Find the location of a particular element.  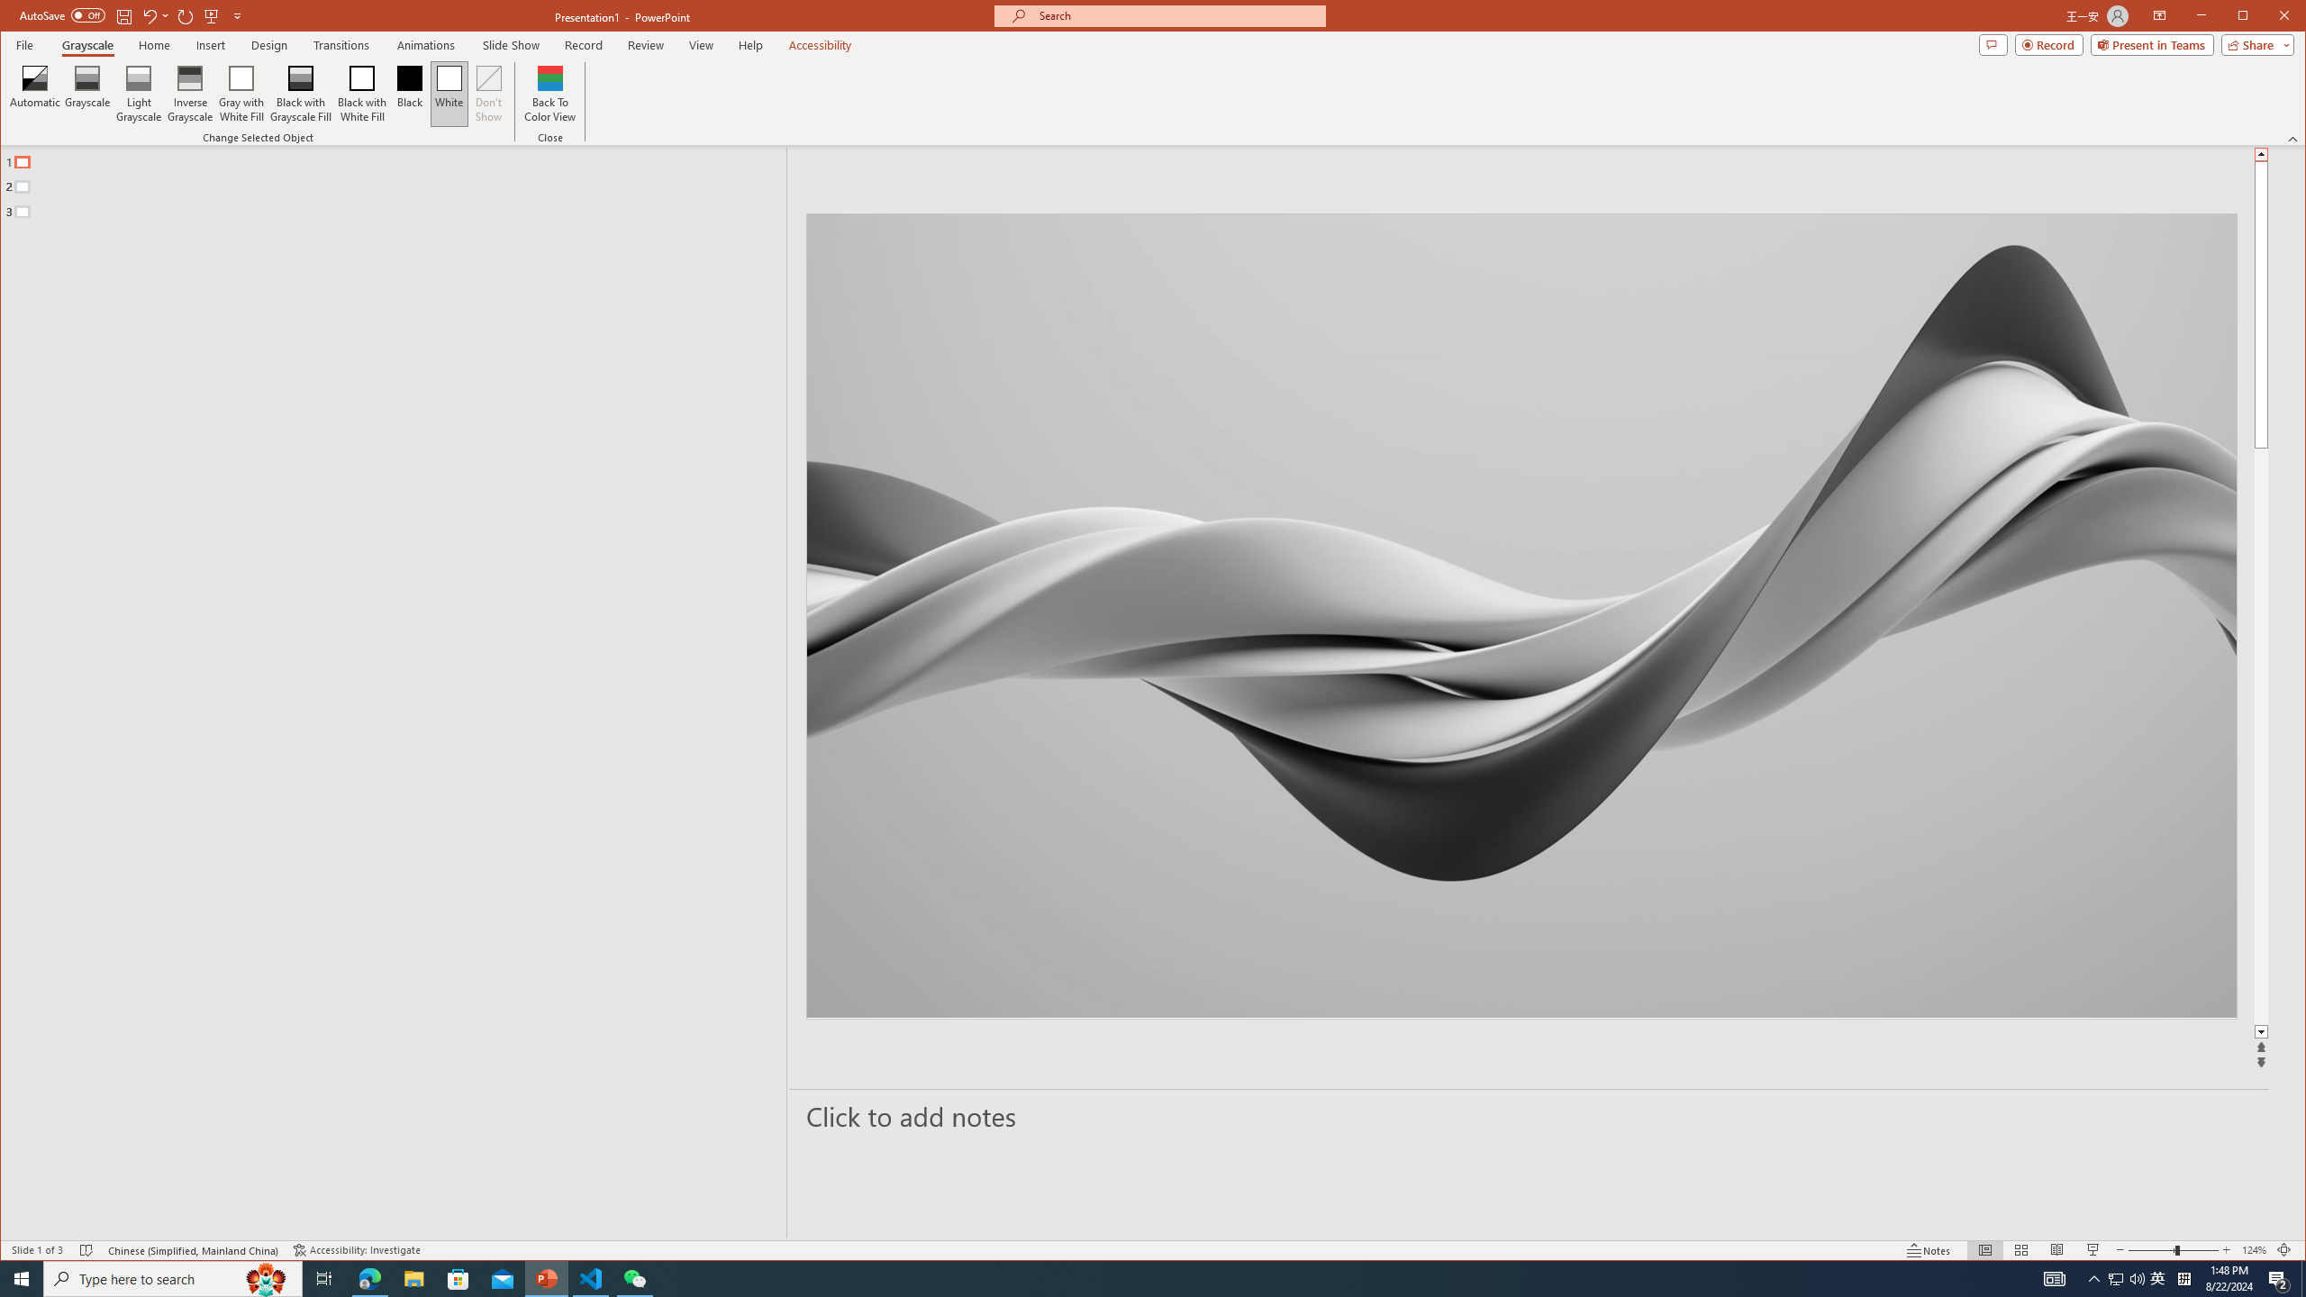

Back To Color View is located at coordinates (551, 94).